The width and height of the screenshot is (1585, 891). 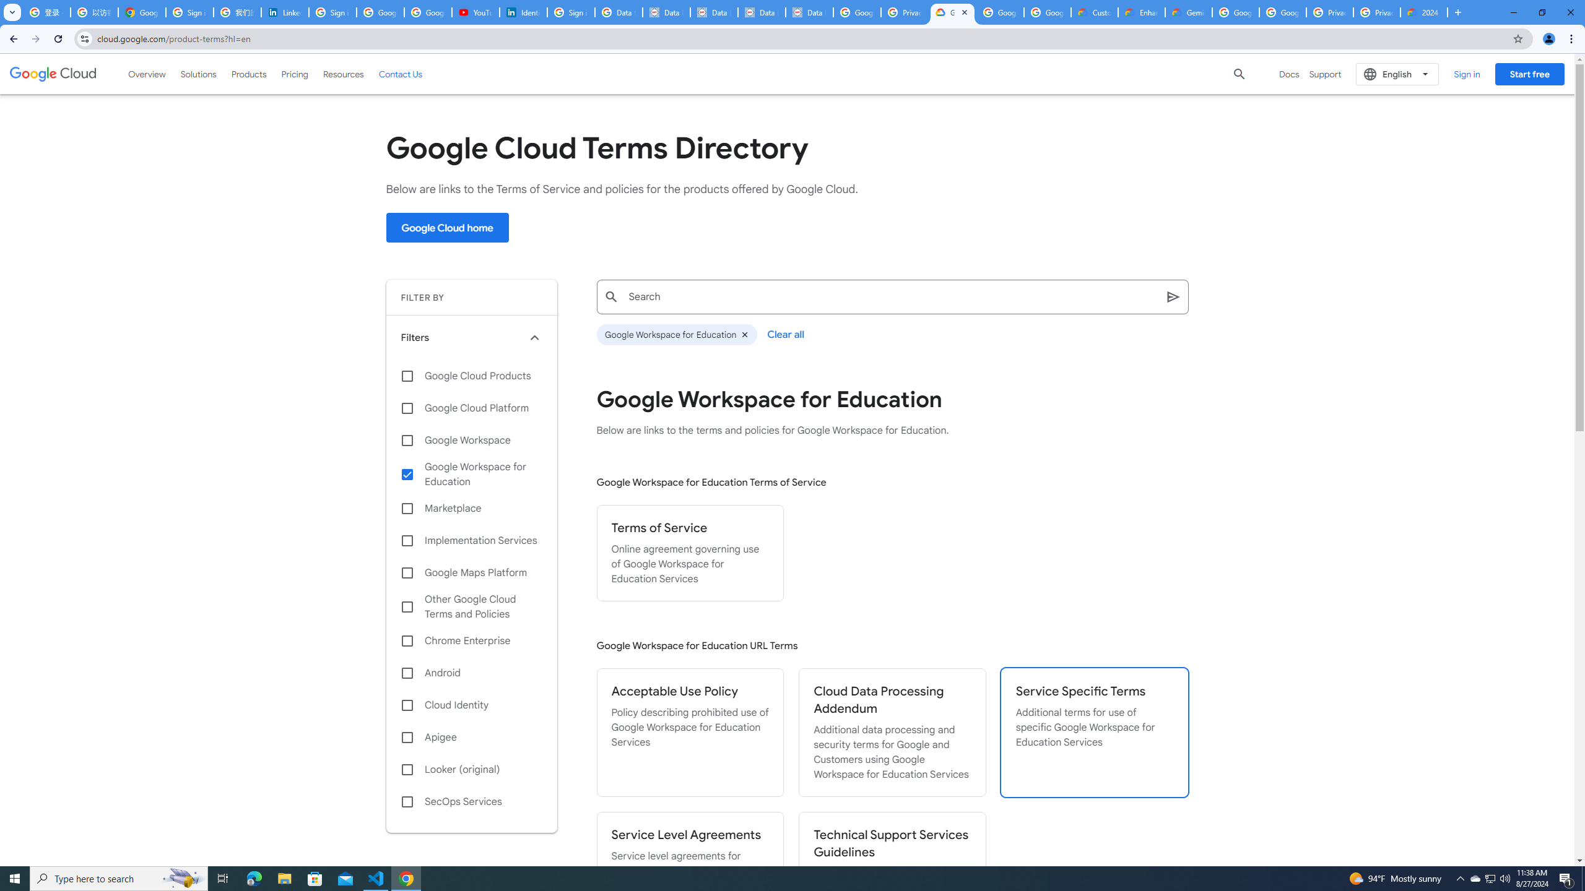 I want to click on Products, so click(x=249, y=74).